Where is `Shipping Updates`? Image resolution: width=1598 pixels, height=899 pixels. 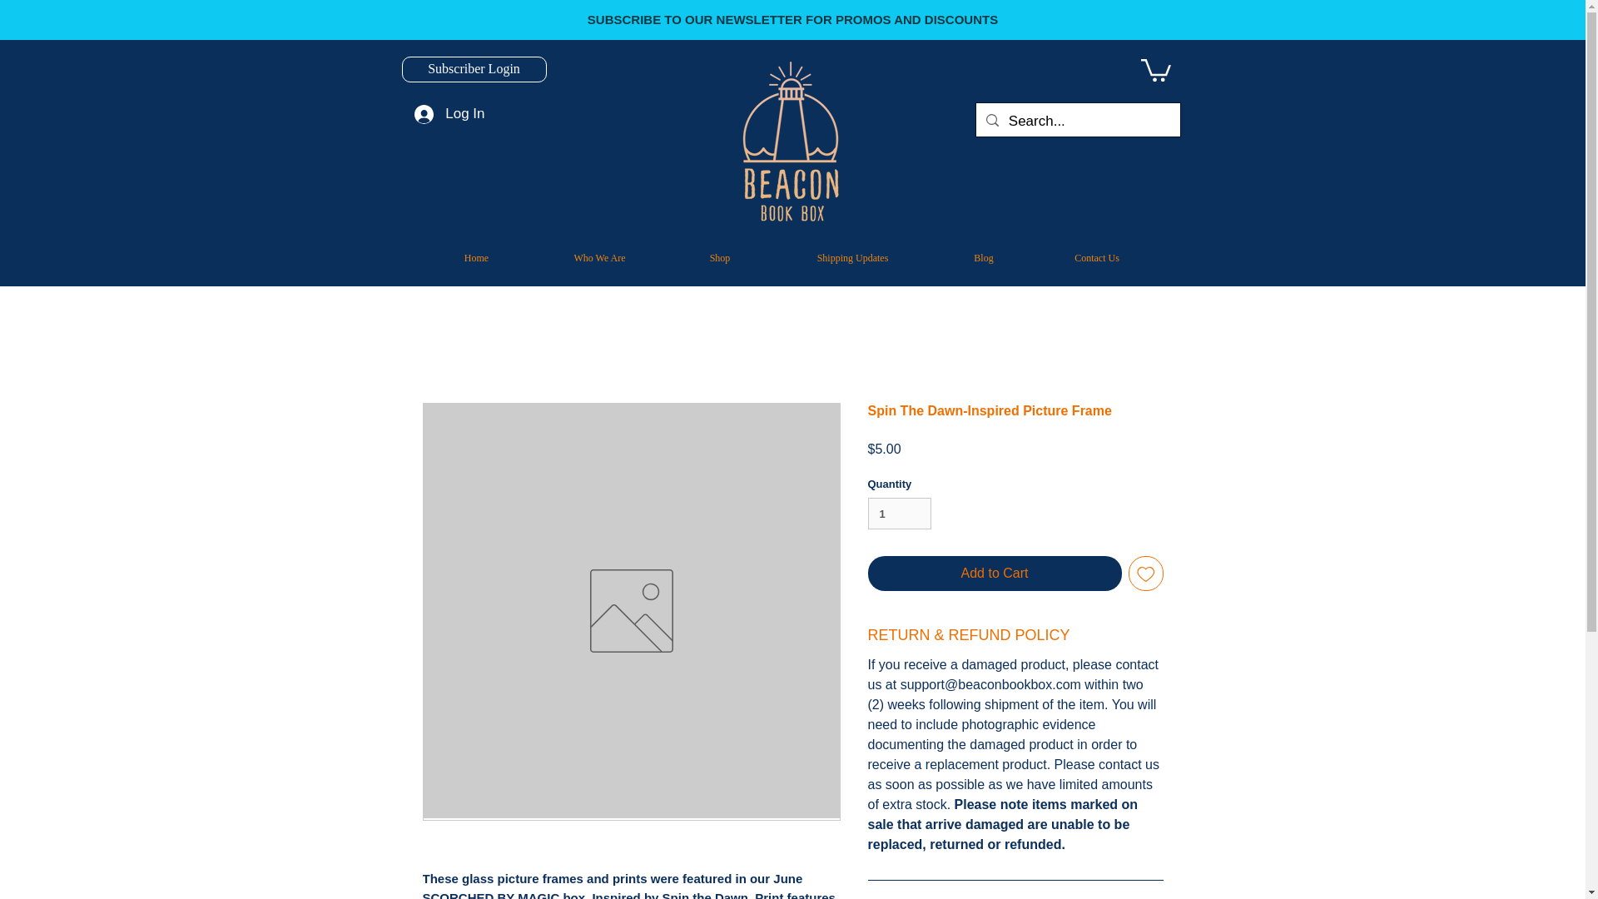 Shipping Updates is located at coordinates (852, 258).